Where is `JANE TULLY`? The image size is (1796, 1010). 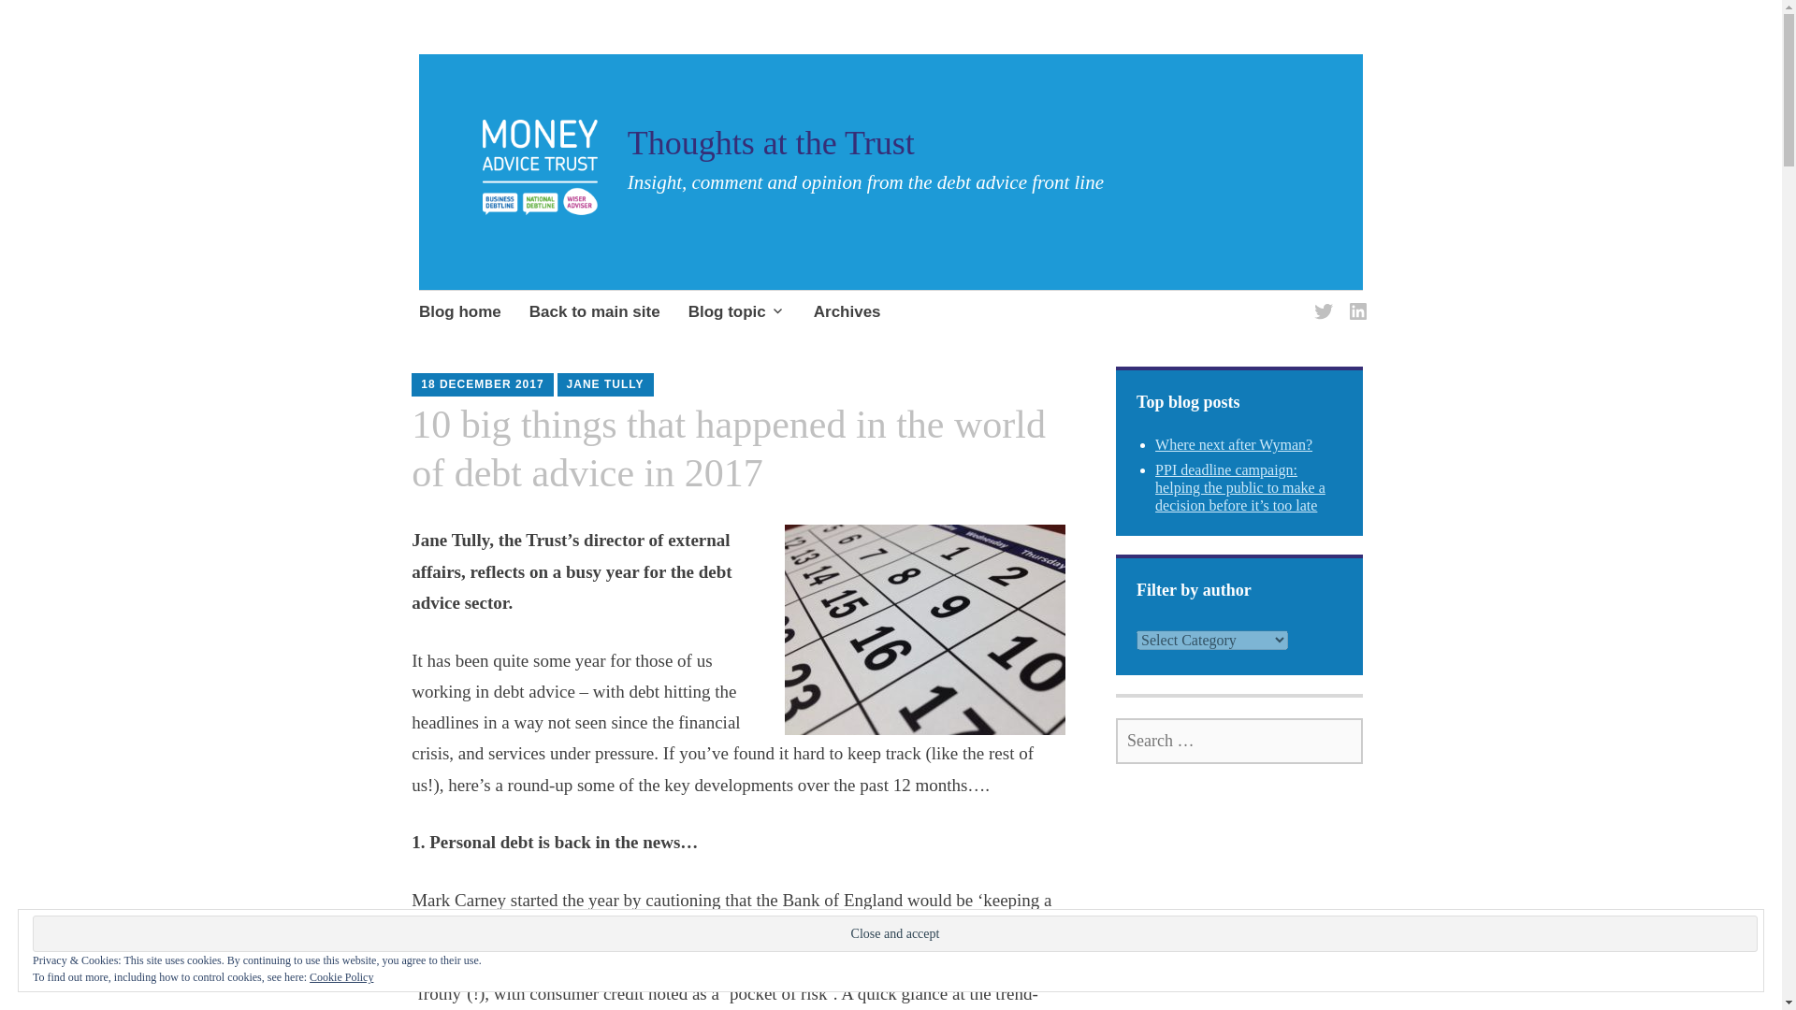 JANE TULLY is located at coordinates (606, 383).